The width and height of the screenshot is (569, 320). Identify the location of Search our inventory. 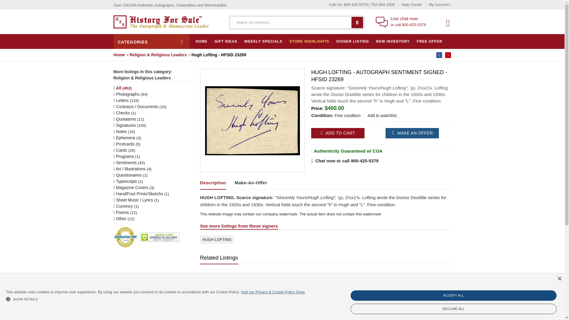
(357, 22).